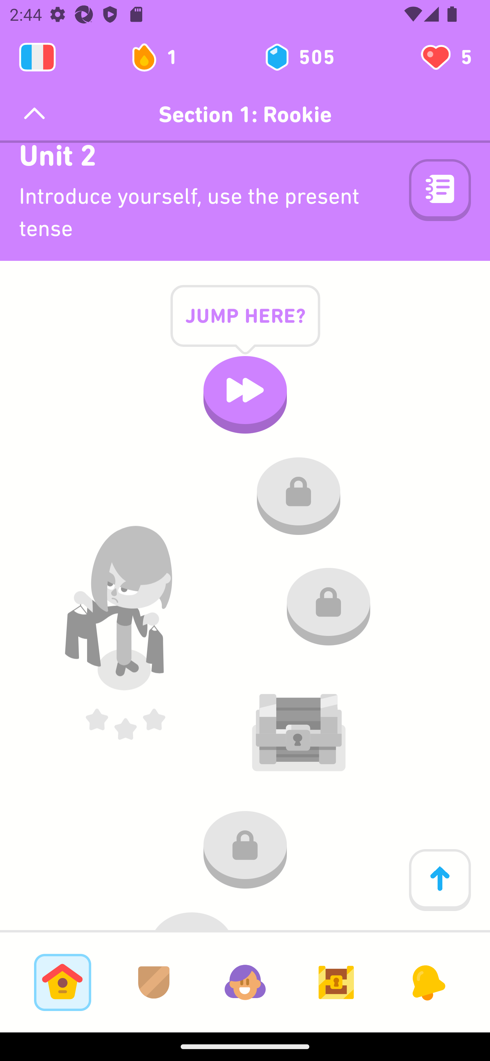  I want to click on Goals Tab, so click(336, 982).